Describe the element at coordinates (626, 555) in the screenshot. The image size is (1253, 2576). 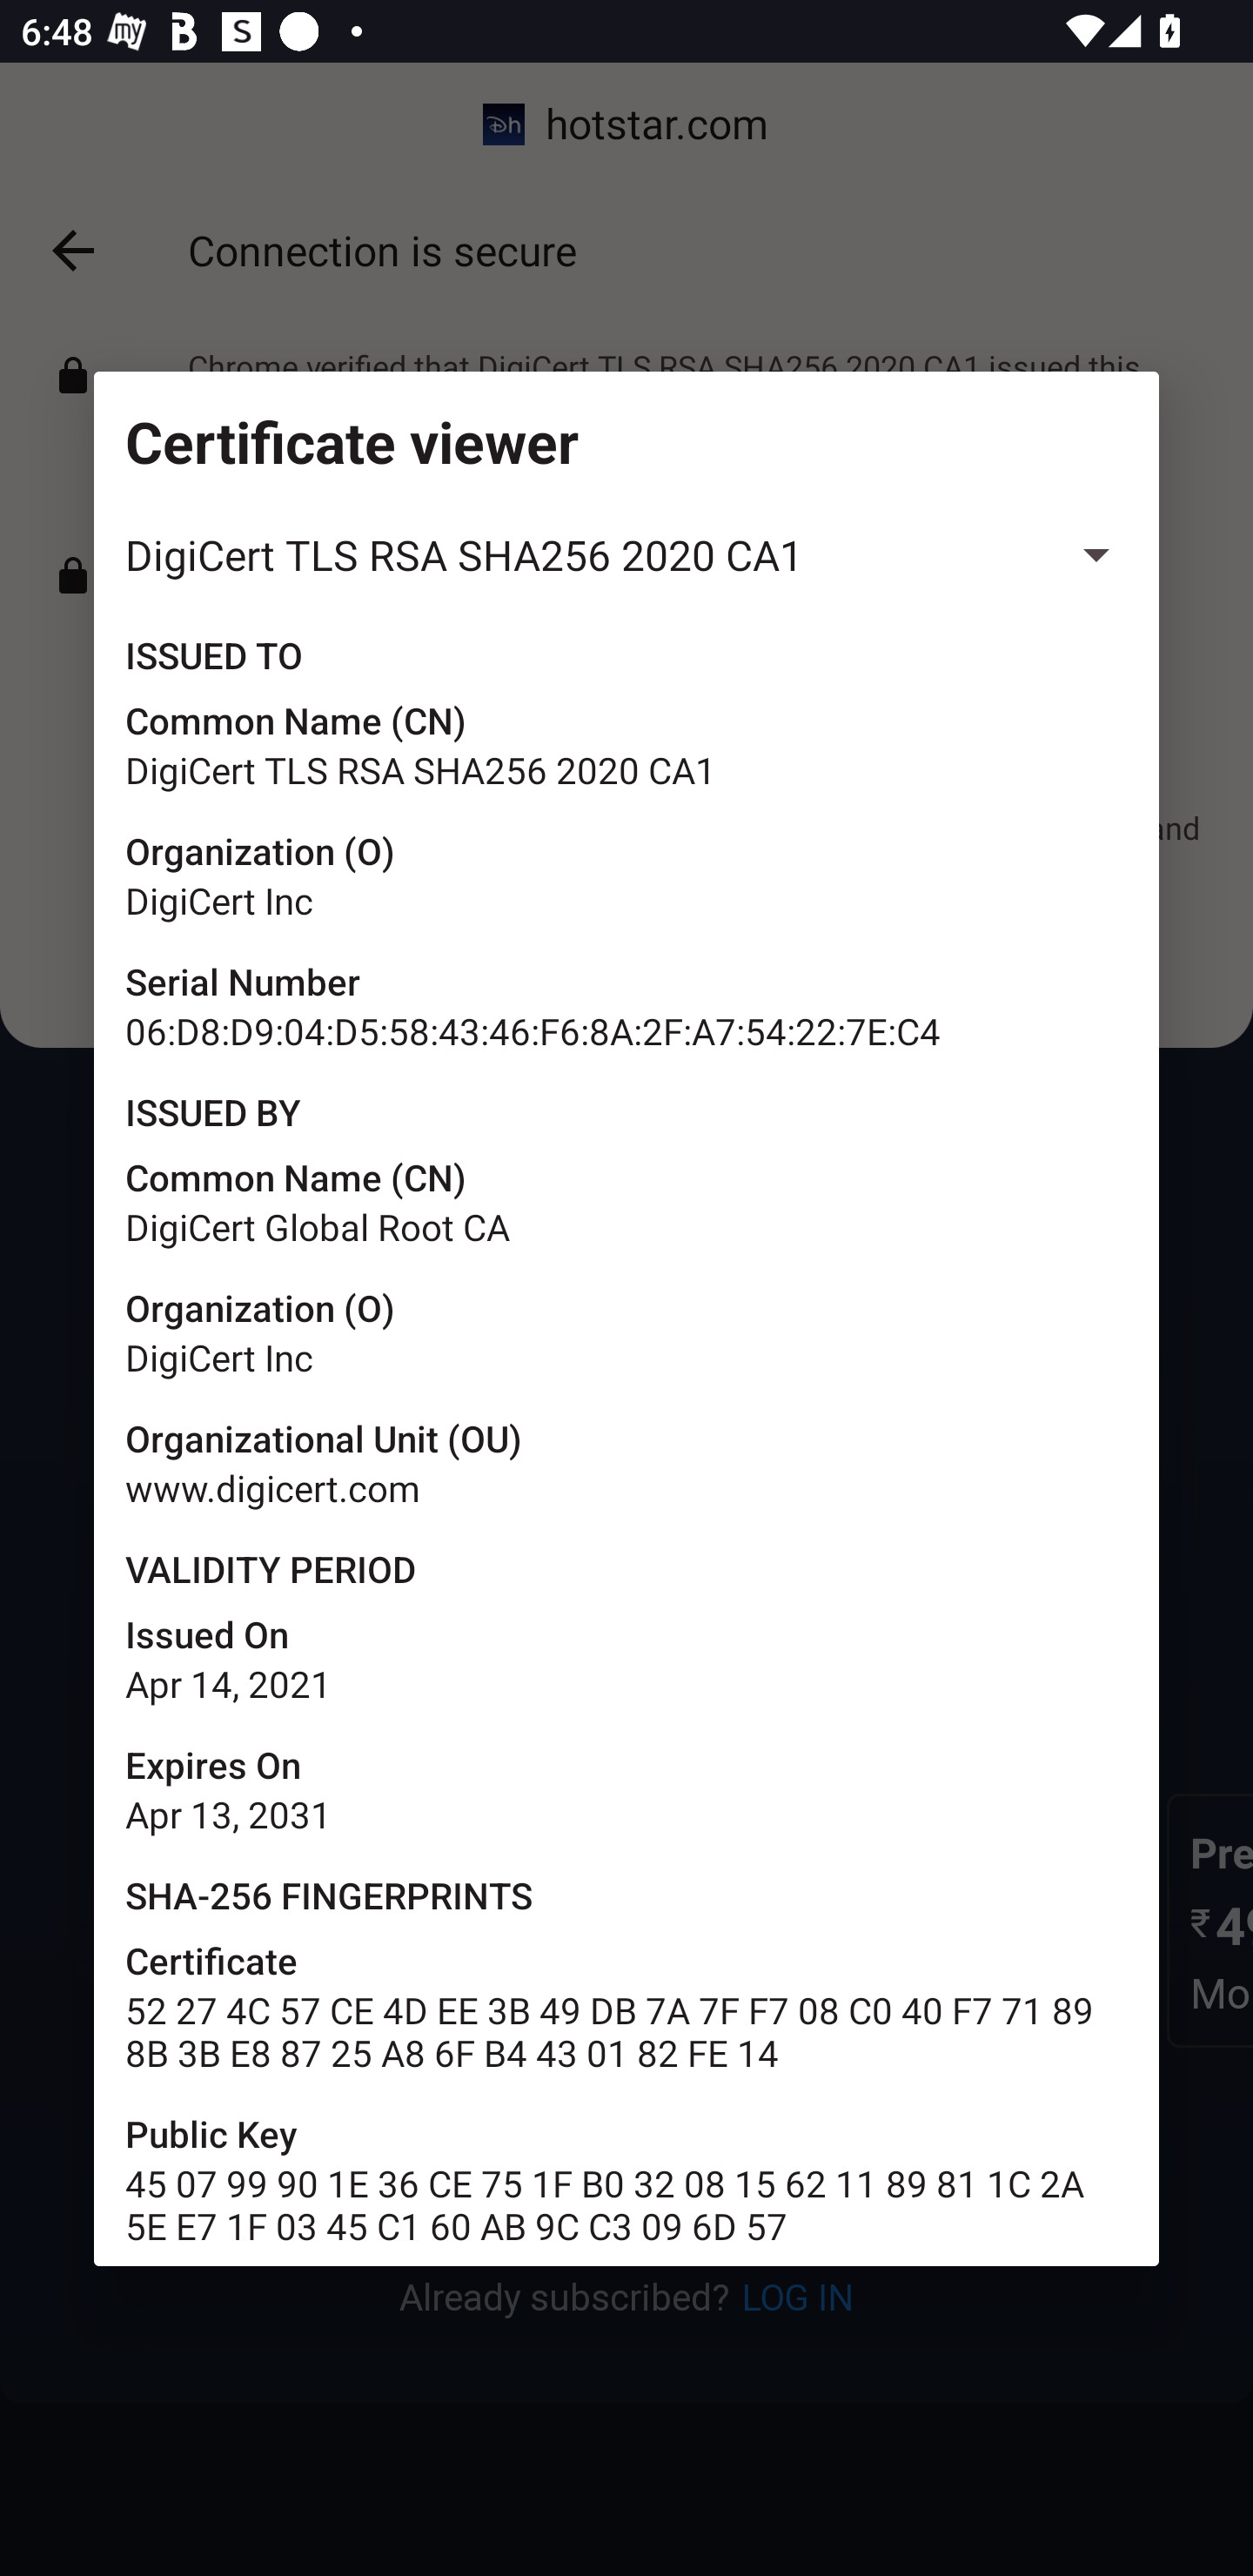
I see `DigiCert TLS RSA SHA256 2020 CA1` at that location.